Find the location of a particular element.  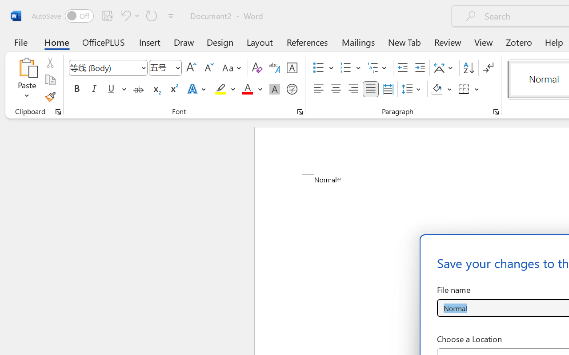

Text Highlight Color Yellow is located at coordinates (220, 89).